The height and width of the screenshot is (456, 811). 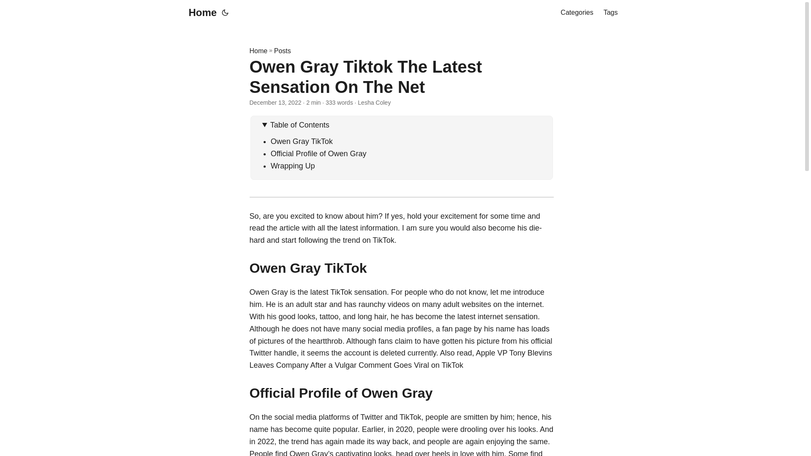 What do you see at coordinates (282, 51) in the screenshot?
I see `Posts` at bounding box center [282, 51].